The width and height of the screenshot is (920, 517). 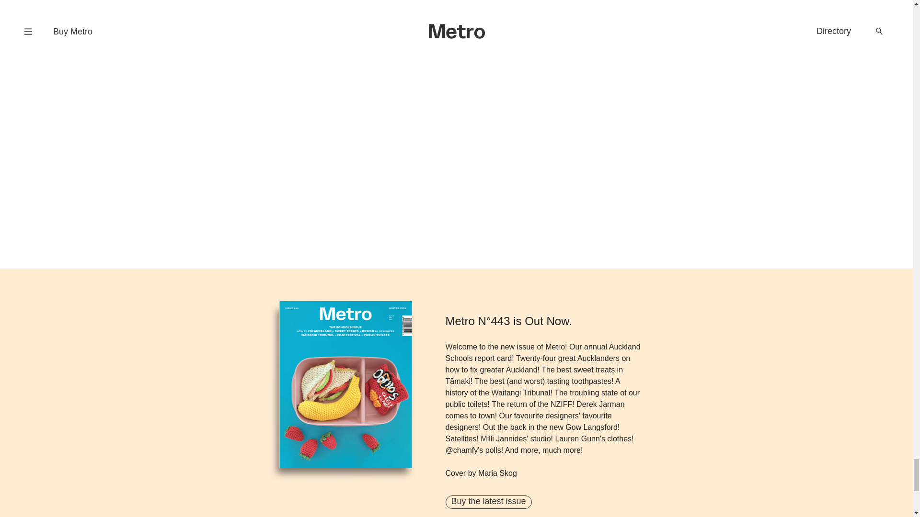 I want to click on Buy the latest issue, so click(x=488, y=502).